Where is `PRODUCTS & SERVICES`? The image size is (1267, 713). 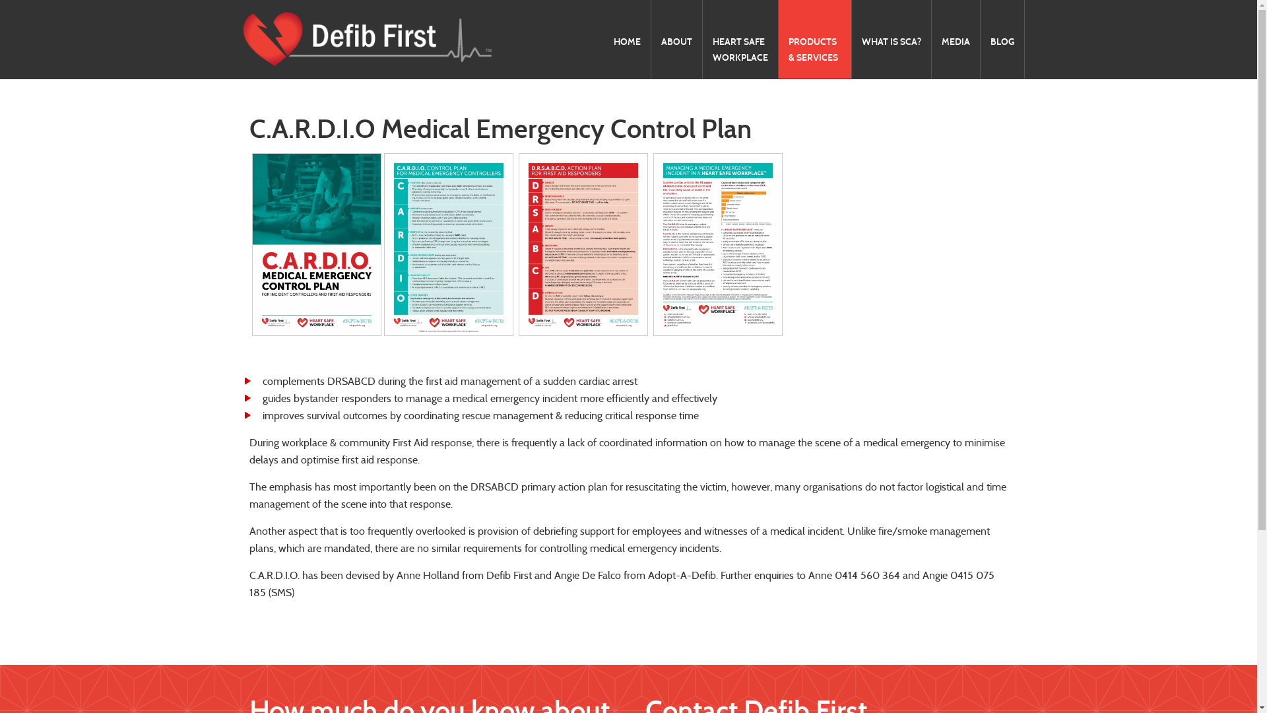
PRODUCTS & SERVICES is located at coordinates (815, 33).